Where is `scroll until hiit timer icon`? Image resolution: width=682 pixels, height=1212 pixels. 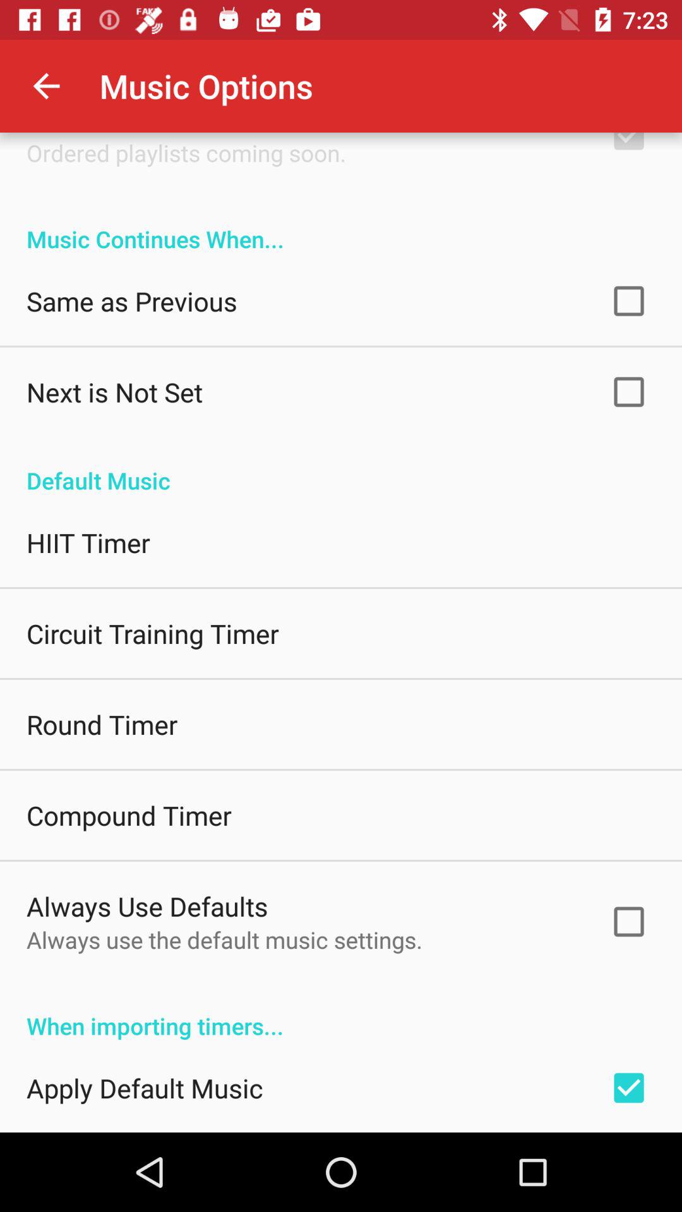 scroll until hiit timer icon is located at coordinates (88, 543).